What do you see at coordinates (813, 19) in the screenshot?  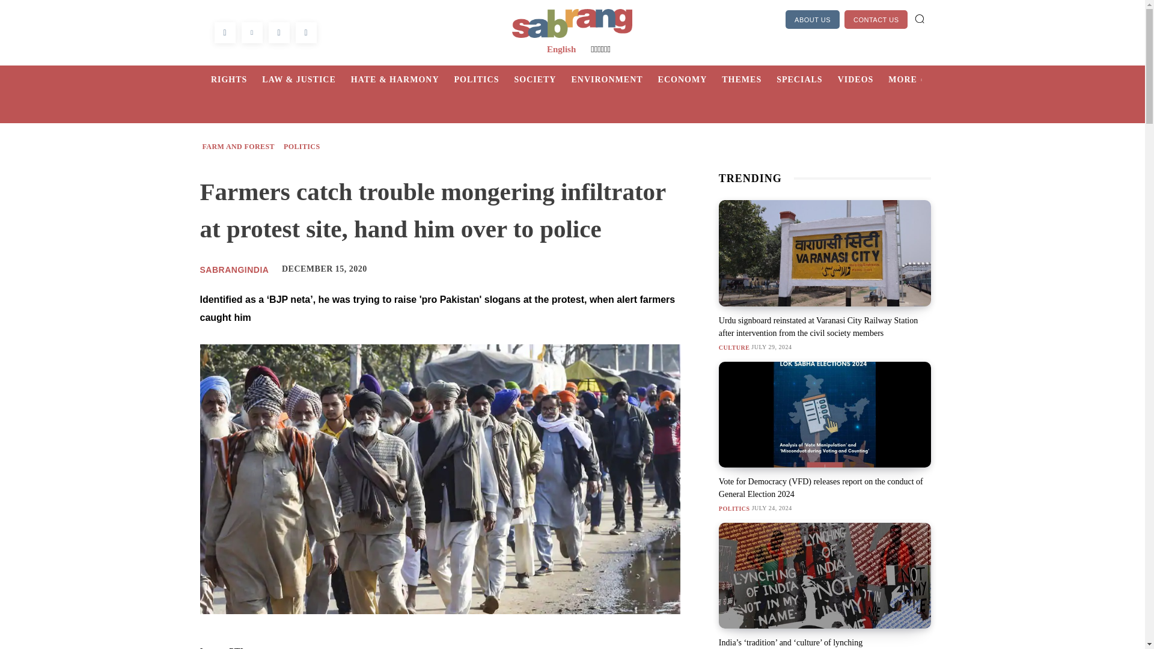 I see `ABOUT US` at bounding box center [813, 19].